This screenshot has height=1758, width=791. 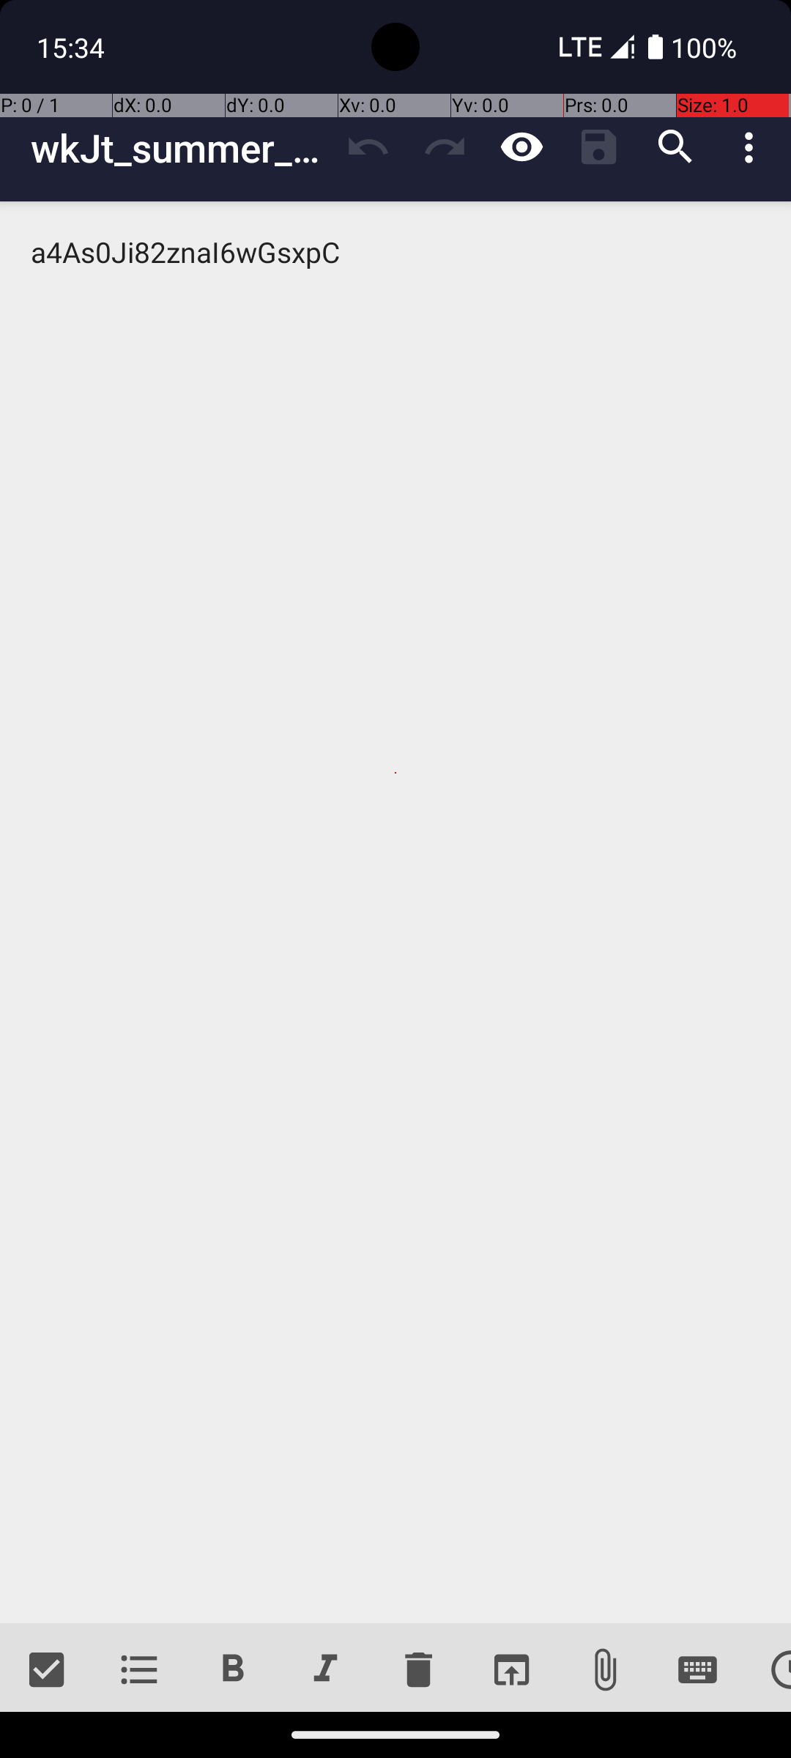 What do you see at coordinates (180, 148) in the screenshot?
I see `wkJt_summer_vacation_plans` at bounding box center [180, 148].